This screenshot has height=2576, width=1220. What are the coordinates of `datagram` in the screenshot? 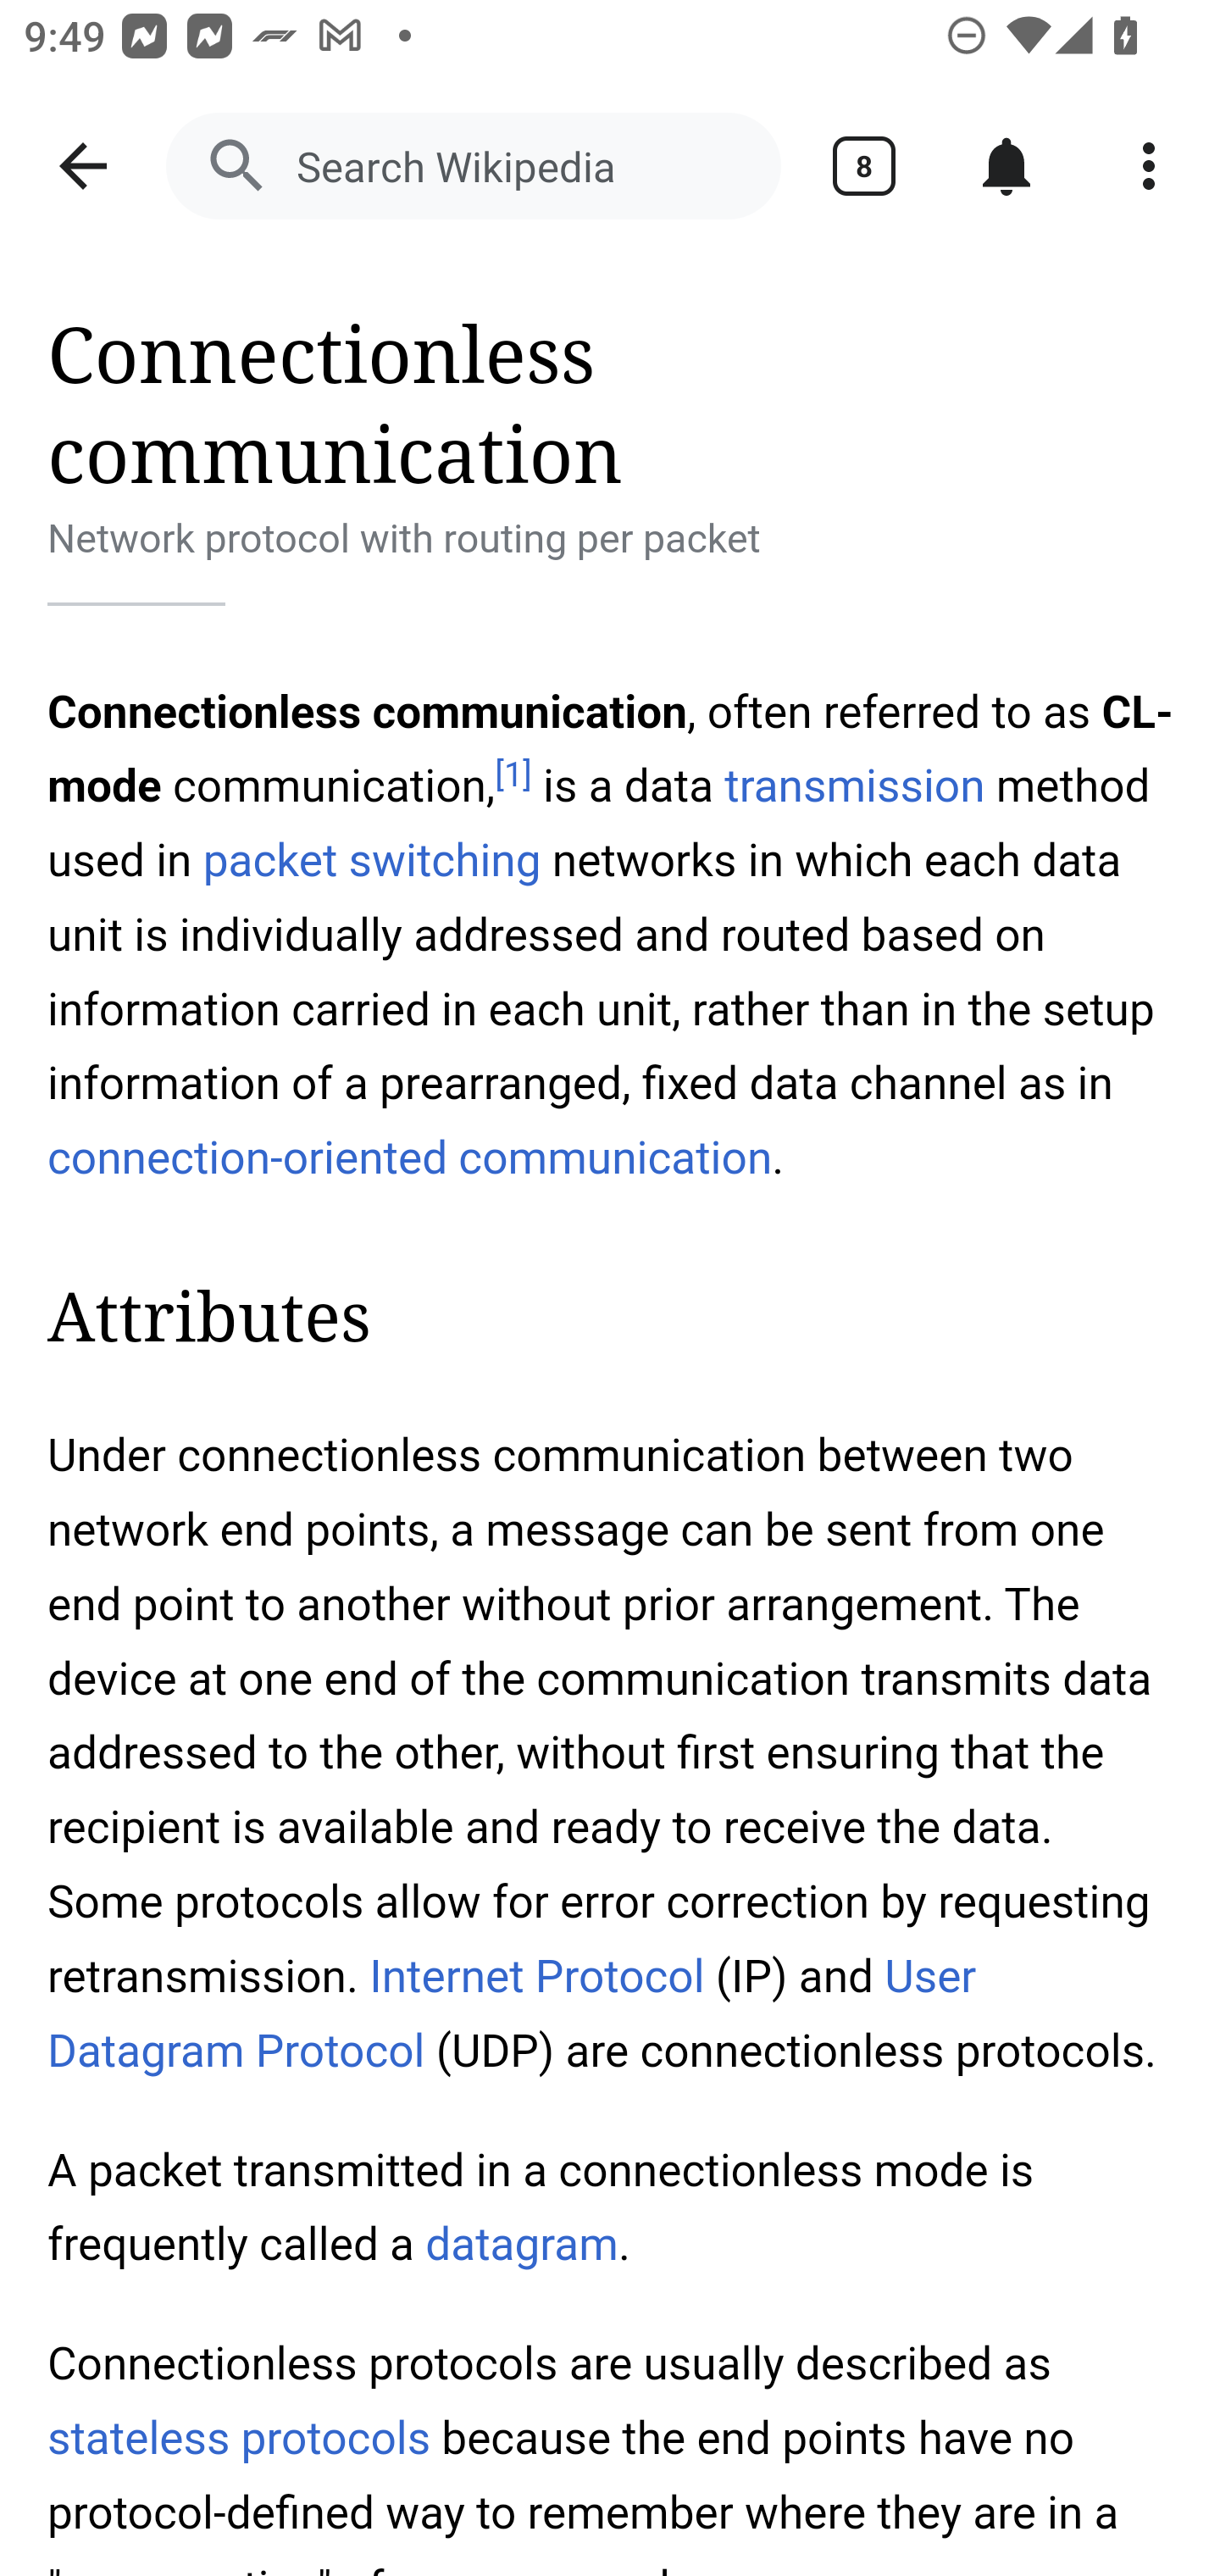 It's located at (521, 2246).